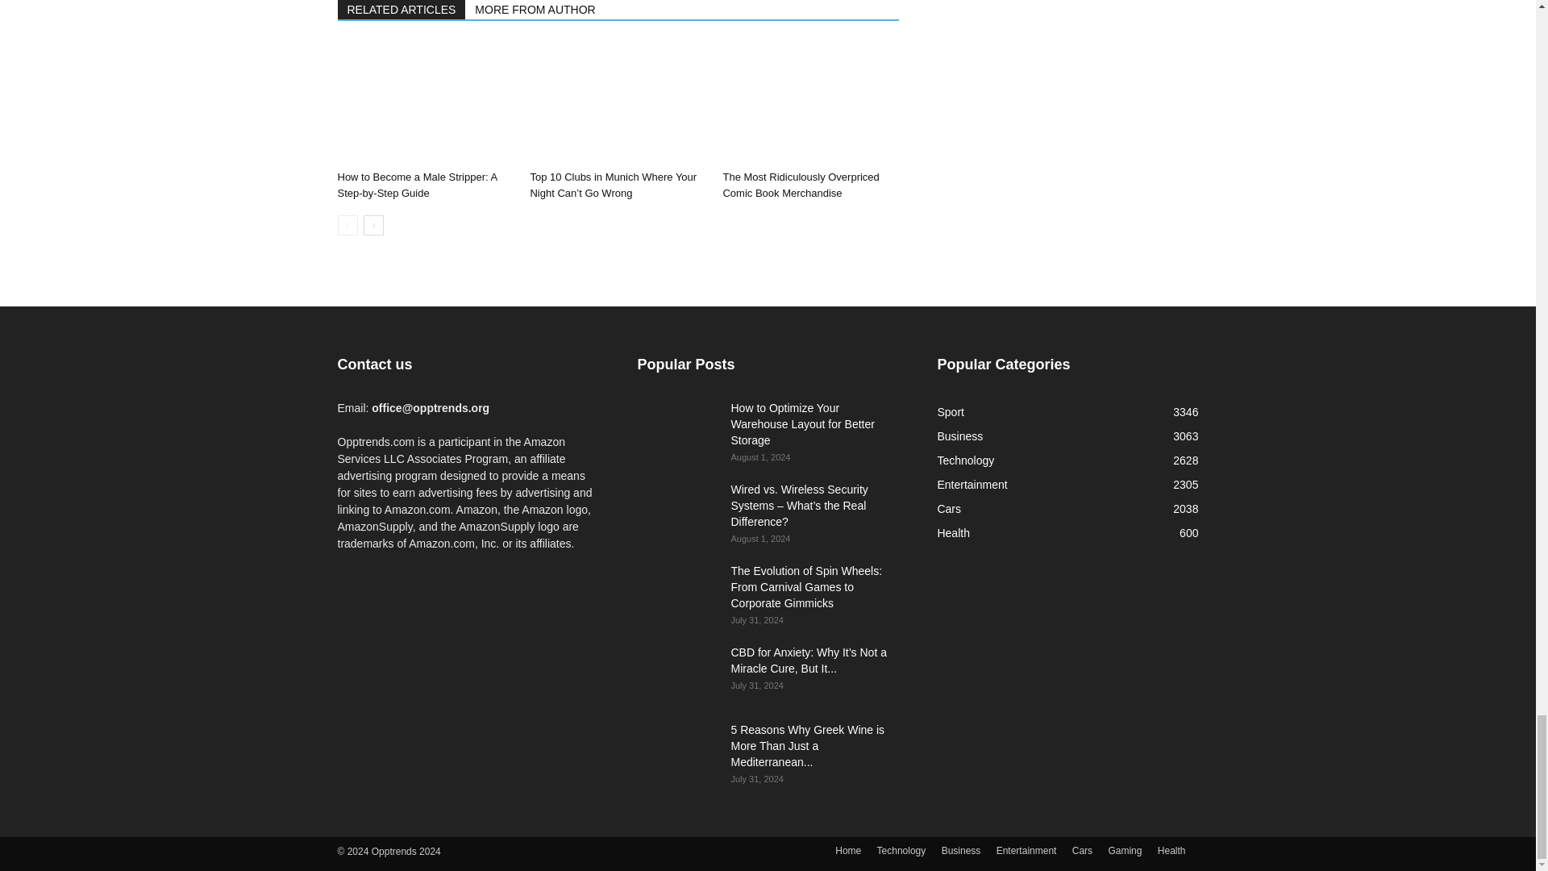 This screenshot has height=871, width=1548. Describe the element at coordinates (417, 185) in the screenshot. I see `How to Become a Male Stripper: A Step-by-Step Guide` at that location.